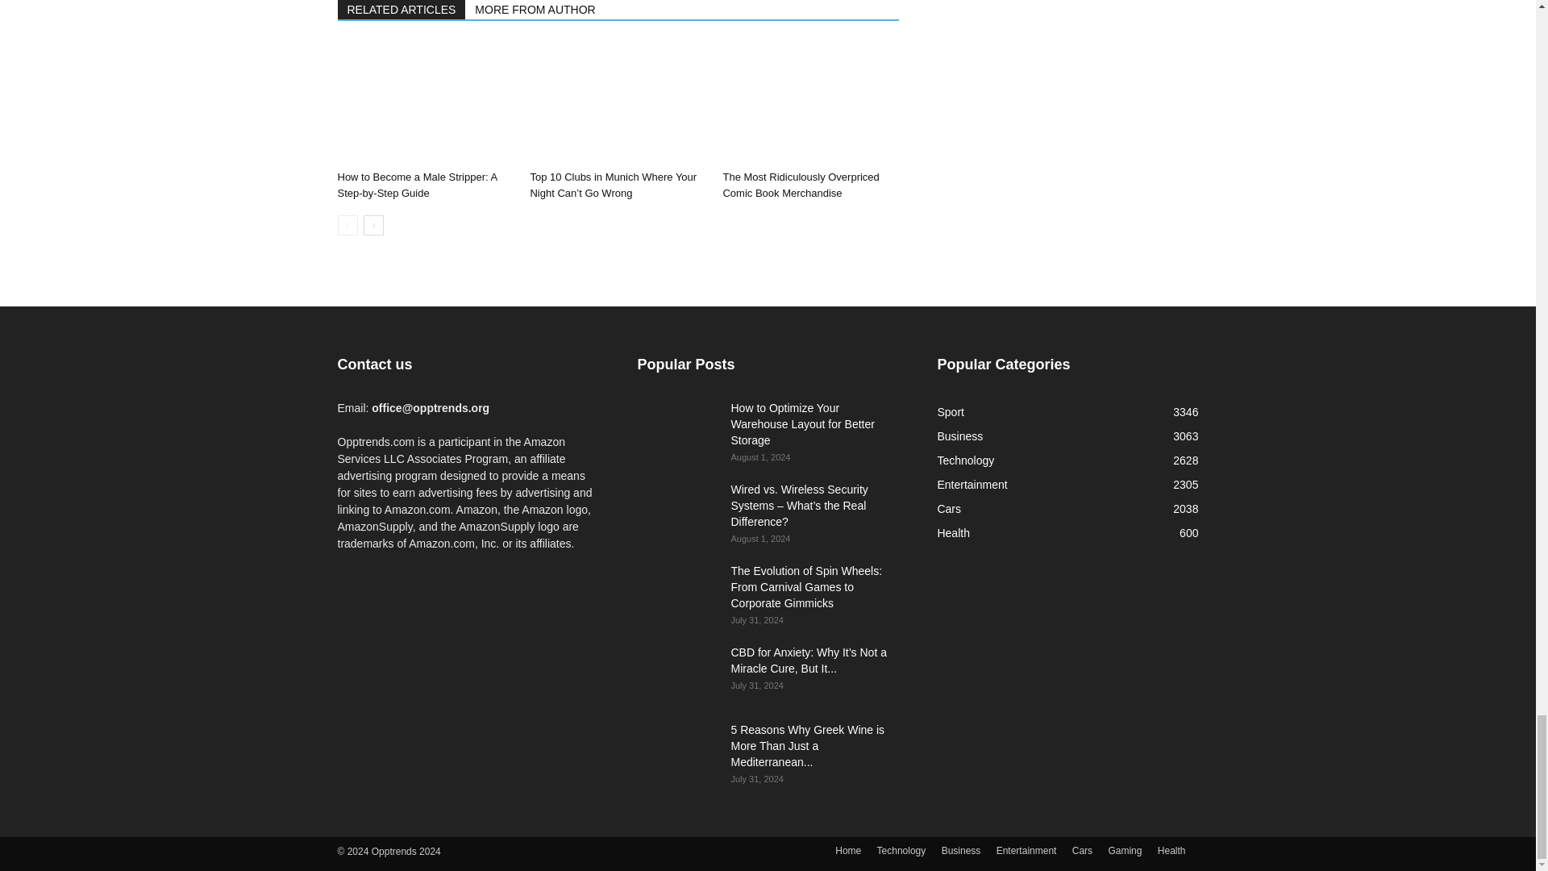 This screenshot has height=871, width=1548. Describe the element at coordinates (417, 185) in the screenshot. I see `How to Become a Male Stripper: A Step-by-Step Guide` at that location.